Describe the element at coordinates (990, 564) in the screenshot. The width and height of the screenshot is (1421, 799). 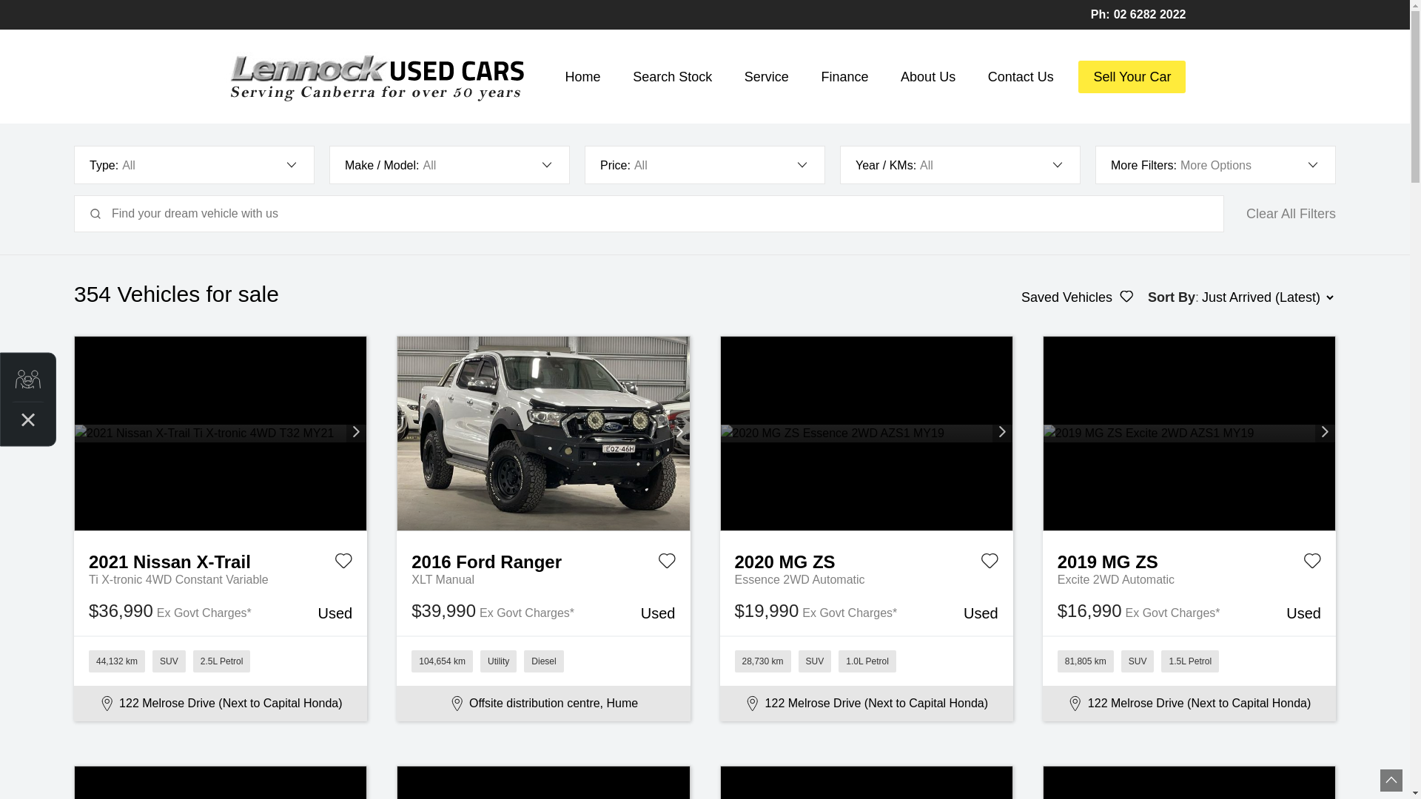
I see `Save Vehicle` at that location.